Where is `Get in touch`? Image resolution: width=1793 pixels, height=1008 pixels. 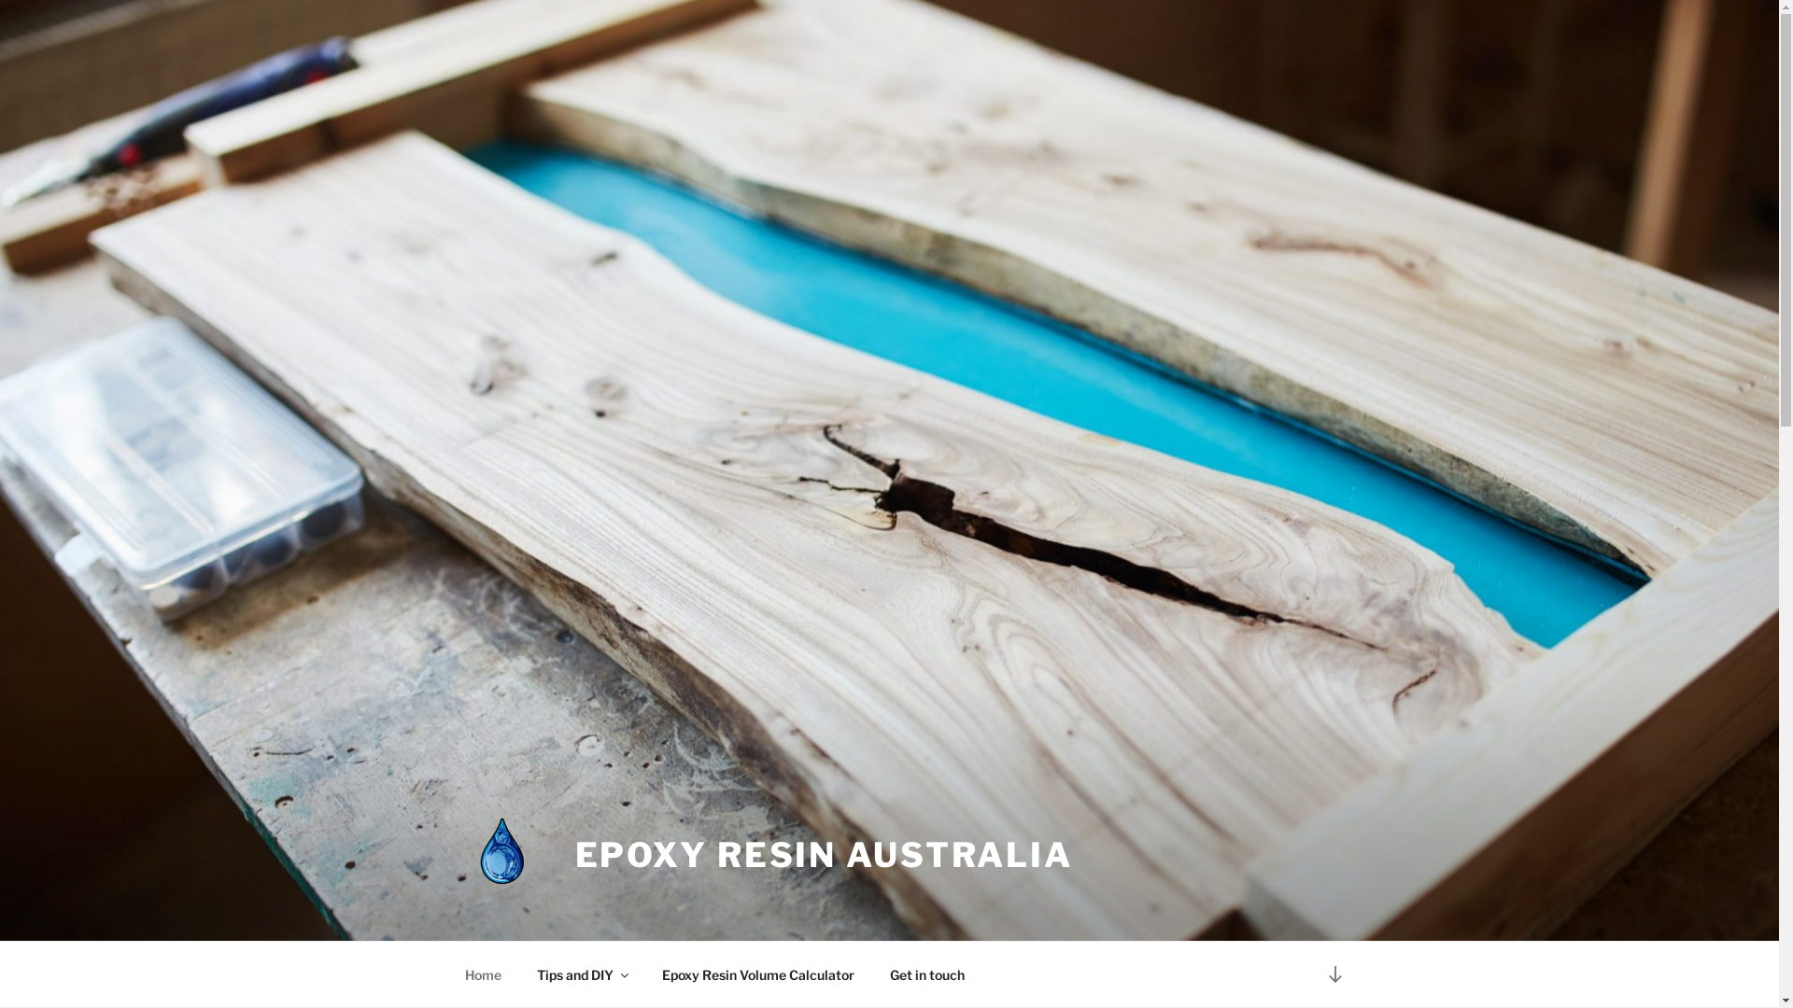
Get in touch is located at coordinates (928, 974).